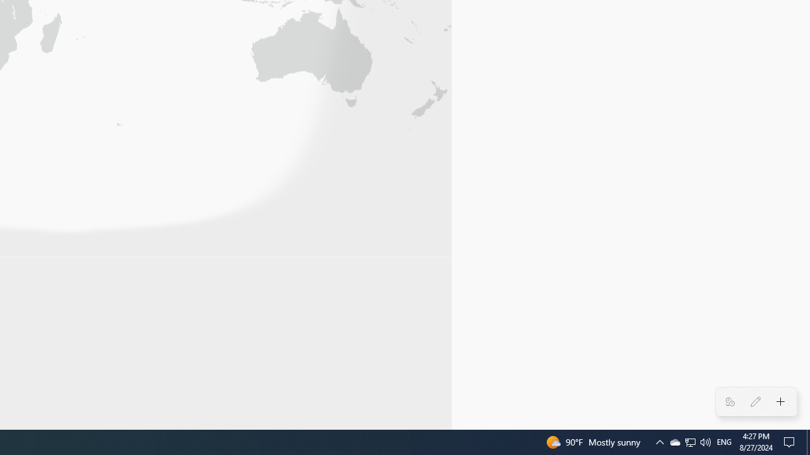 This screenshot has height=455, width=810. What do you see at coordinates (755, 402) in the screenshot?
I see `Edit Clocks` at bounding box center [755, 402].